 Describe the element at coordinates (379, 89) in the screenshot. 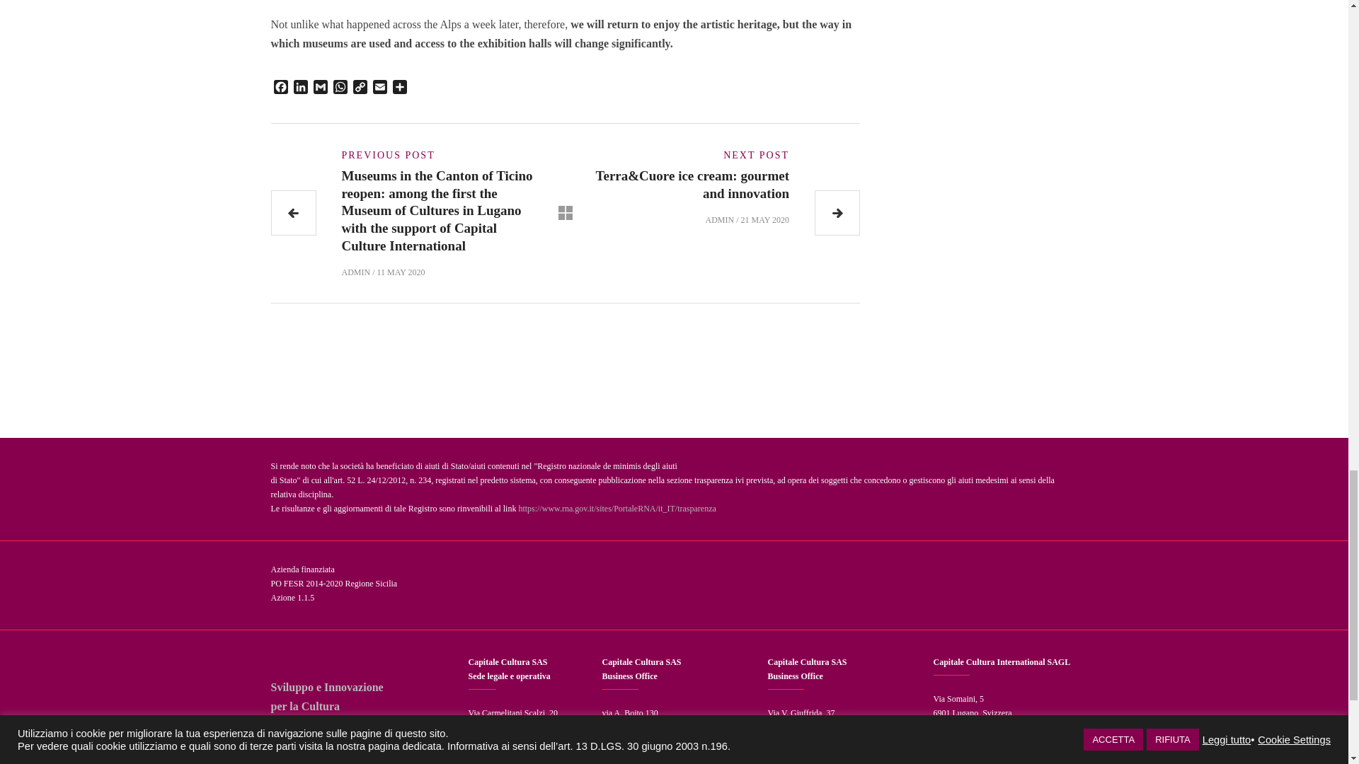

I see `Email` at that location.